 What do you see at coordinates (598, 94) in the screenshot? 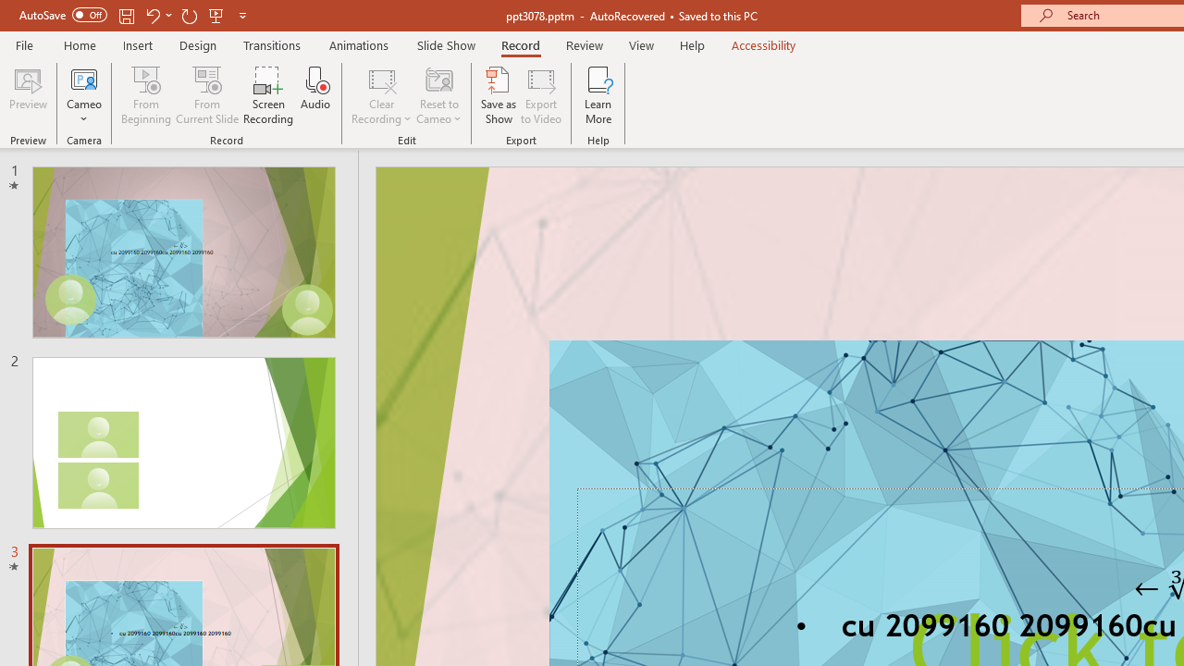
I see `Learn More` at bounding box center [598, 94].